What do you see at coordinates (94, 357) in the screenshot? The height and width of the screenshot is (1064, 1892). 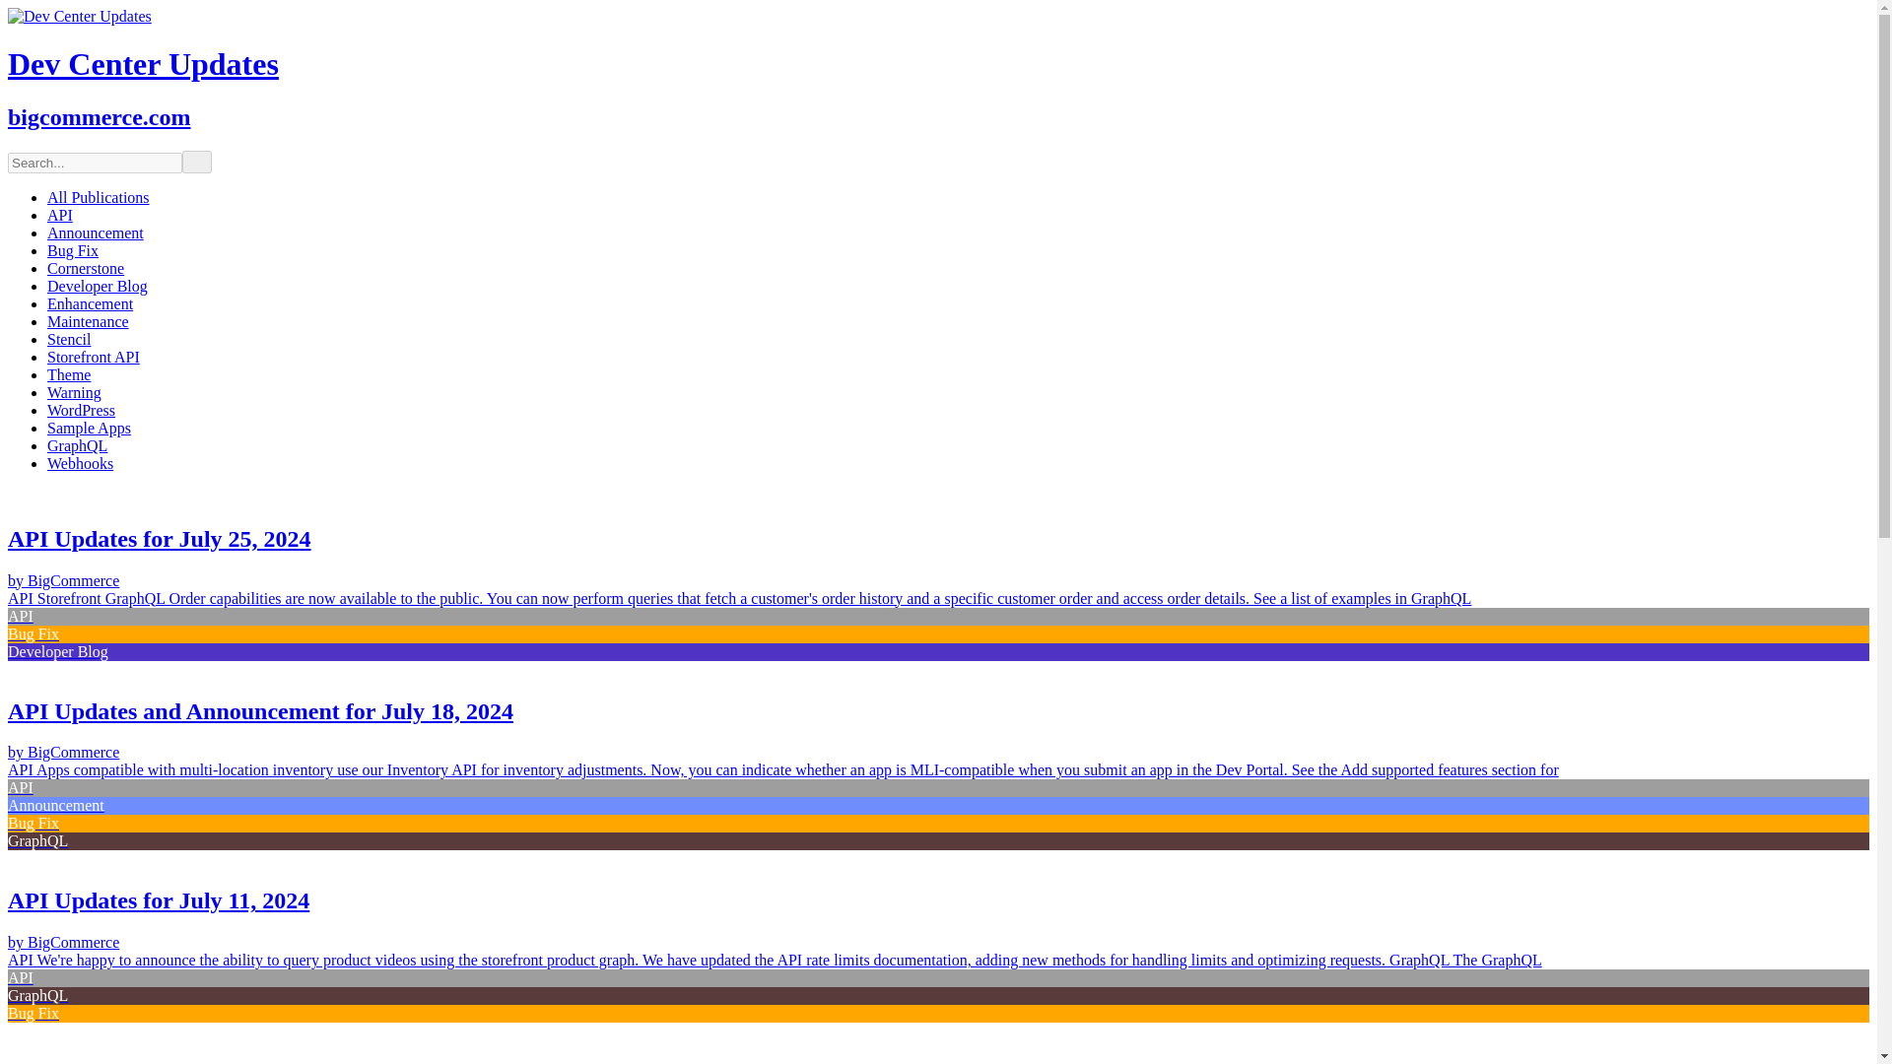 I see `Storefront API` at bounding box center [94, 357].